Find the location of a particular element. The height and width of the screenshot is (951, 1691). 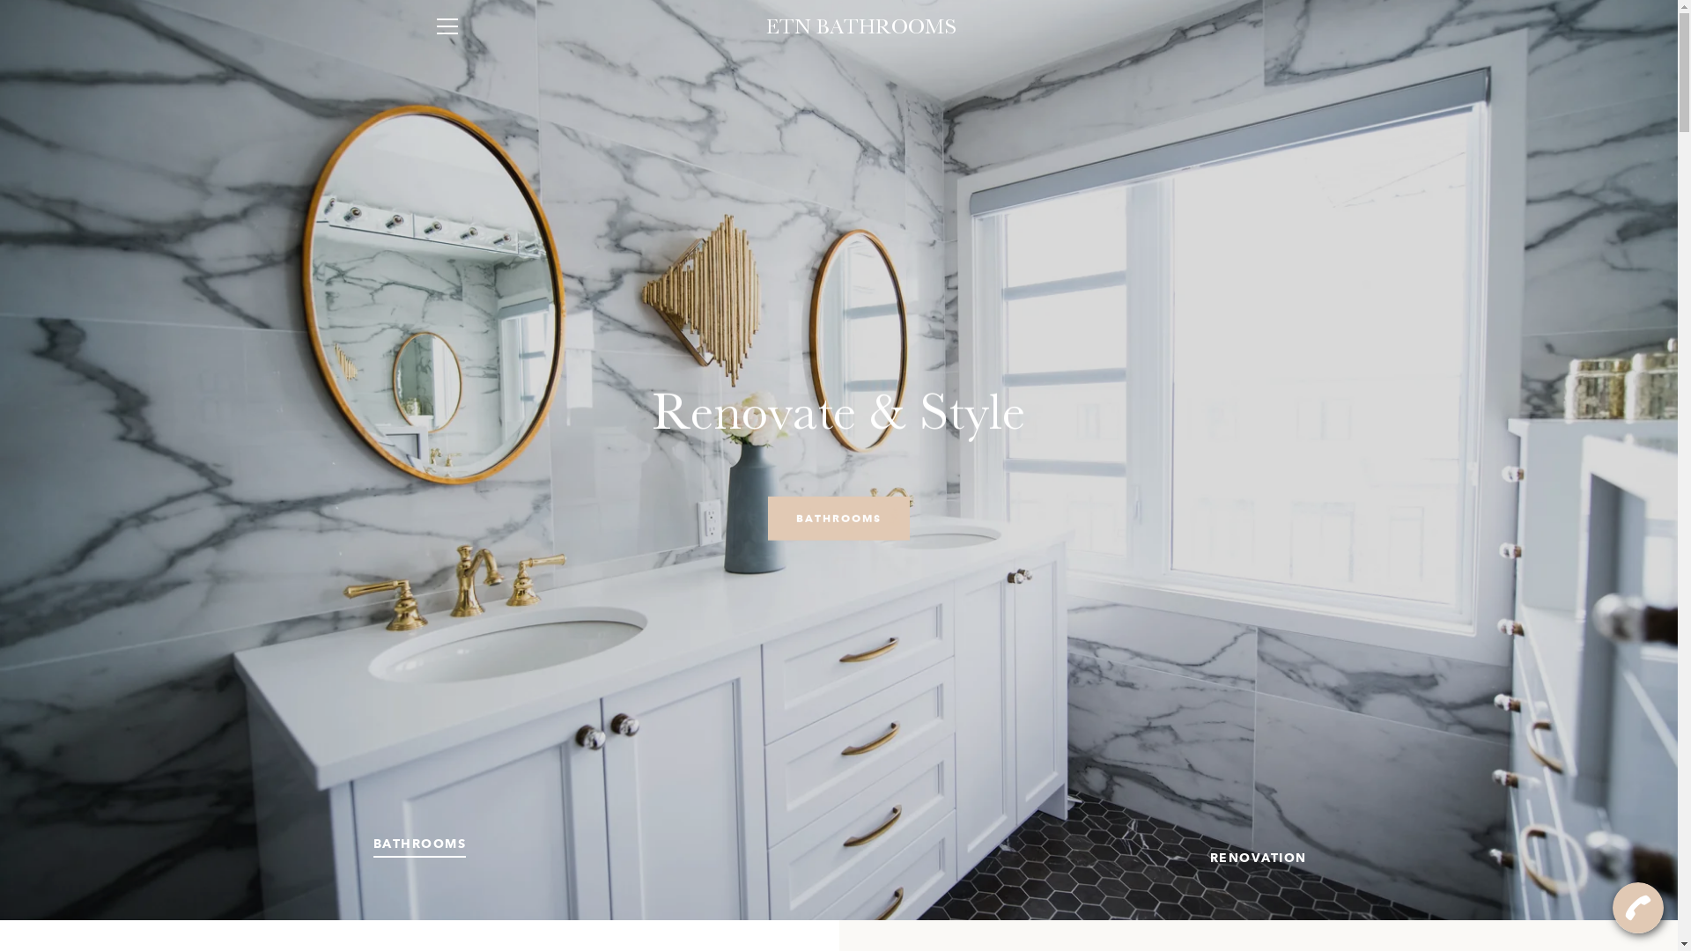

ETN BATHROOMS is located at coordinates (861, 26).